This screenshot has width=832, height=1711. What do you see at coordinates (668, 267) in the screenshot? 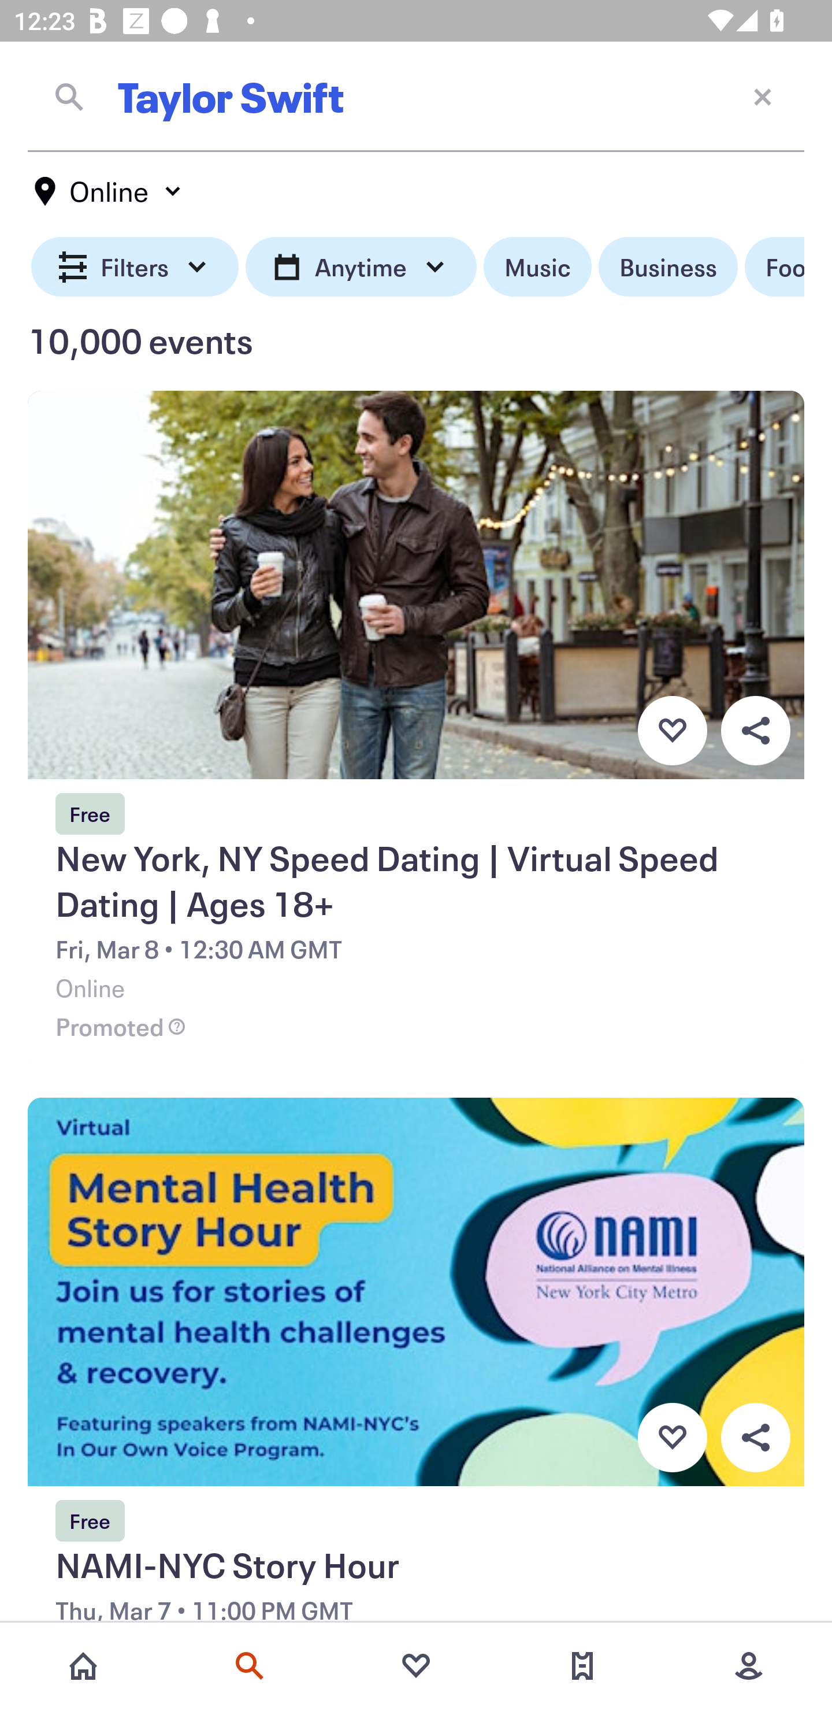
I see `Business` at bounding box center [668, 267].